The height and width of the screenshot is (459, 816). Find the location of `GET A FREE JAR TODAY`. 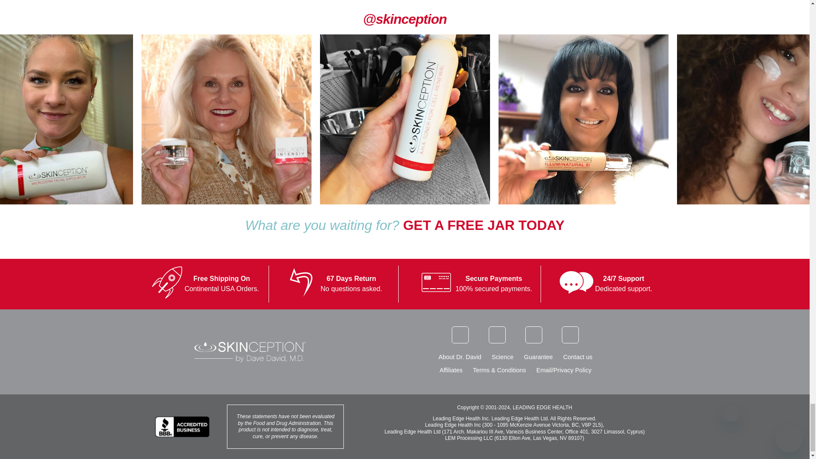

GET A FREE JAR TODAY is located at coordinates (484, 225).